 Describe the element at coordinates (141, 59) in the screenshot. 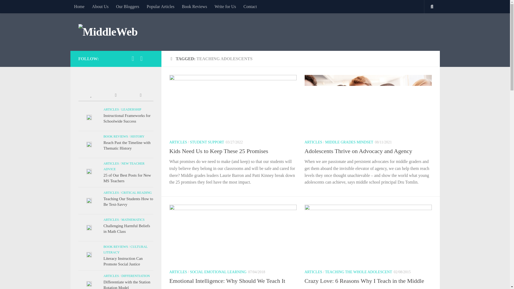

I see `Facebook` at that location.